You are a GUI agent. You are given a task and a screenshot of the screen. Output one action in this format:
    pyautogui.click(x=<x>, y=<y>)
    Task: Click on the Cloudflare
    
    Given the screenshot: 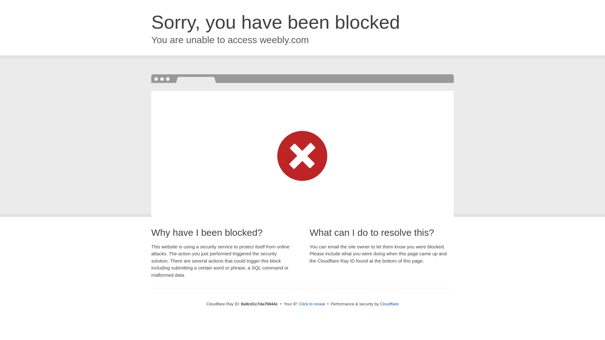 What is the action you would take?
    pyautogui.click(x=389, y=304)
    